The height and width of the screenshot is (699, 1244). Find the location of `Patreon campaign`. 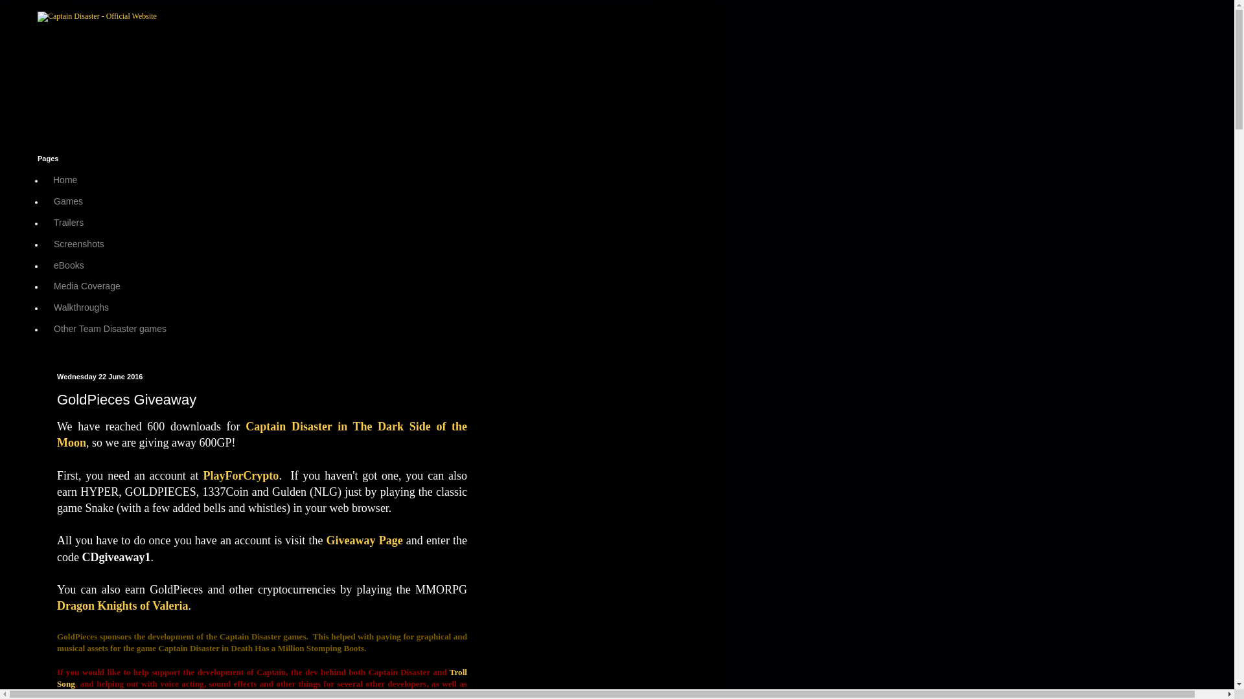

Patreon campaign is located at coordinates (314, 695).